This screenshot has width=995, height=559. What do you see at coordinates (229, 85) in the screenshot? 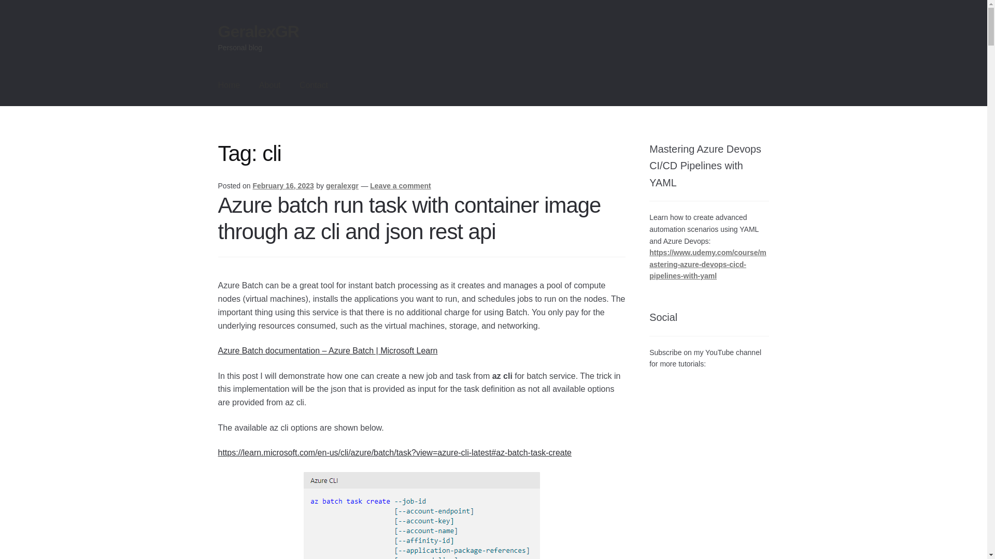
I see `Home` at bounding box center [229, 85].